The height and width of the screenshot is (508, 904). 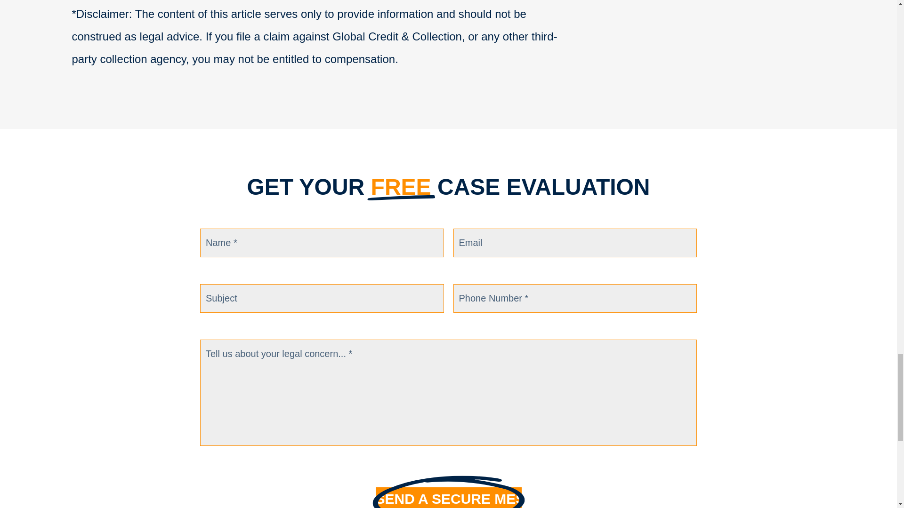 I want to click on Send a Secure Message, so click(x=448, y=498).